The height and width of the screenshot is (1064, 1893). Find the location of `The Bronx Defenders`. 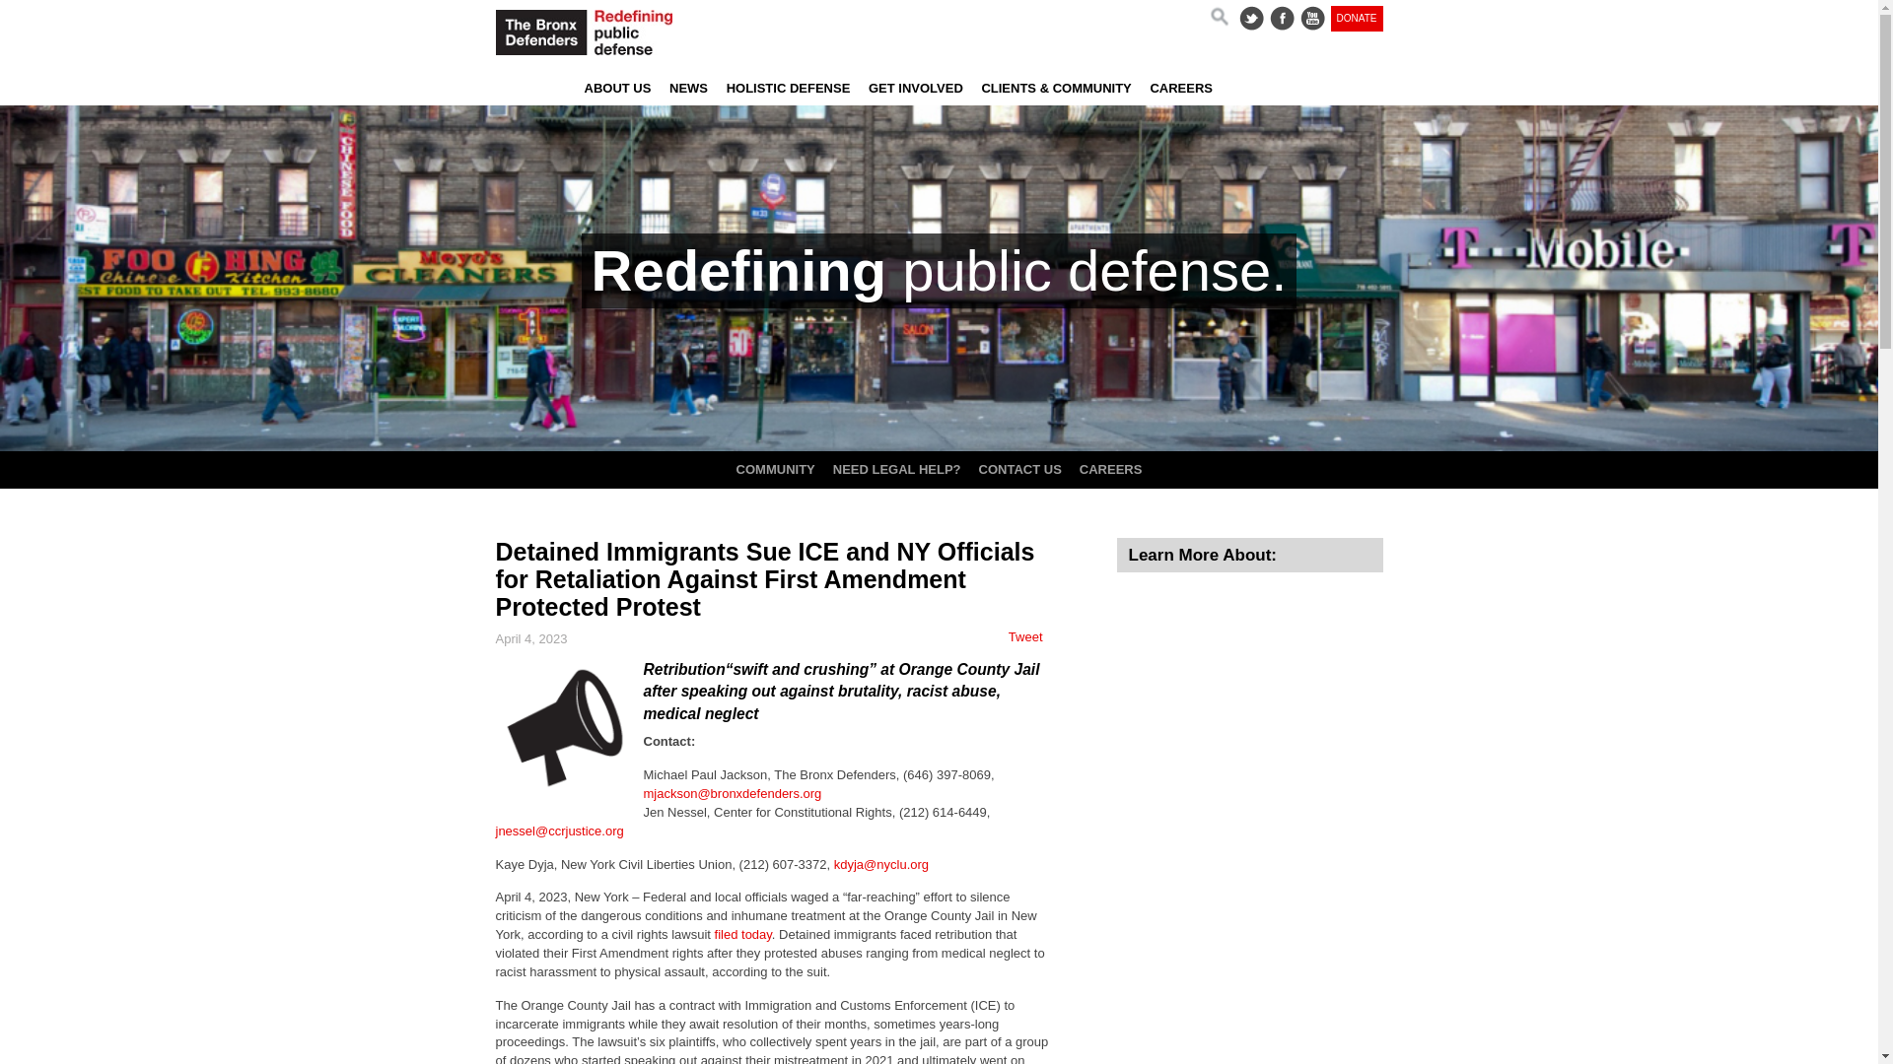

The Bronx Defenders is located at coordinates (621, 32).